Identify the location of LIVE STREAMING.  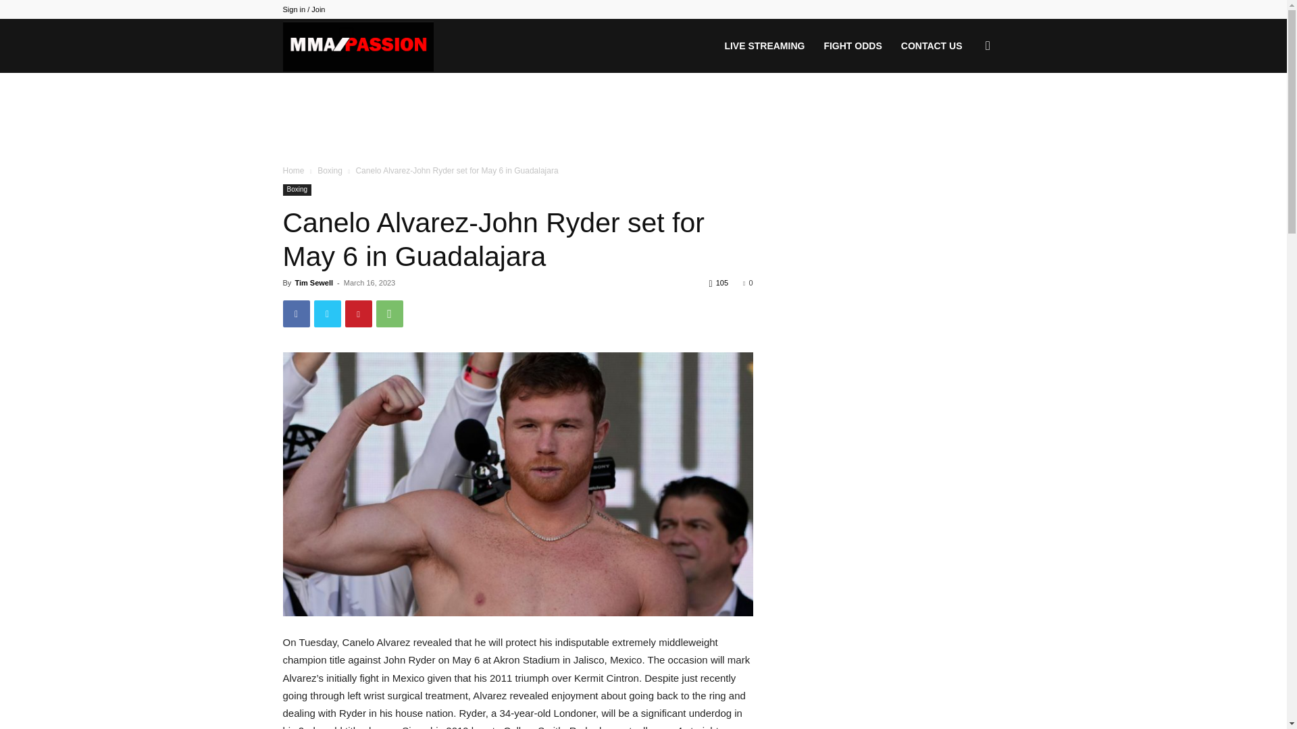
(764, 46).